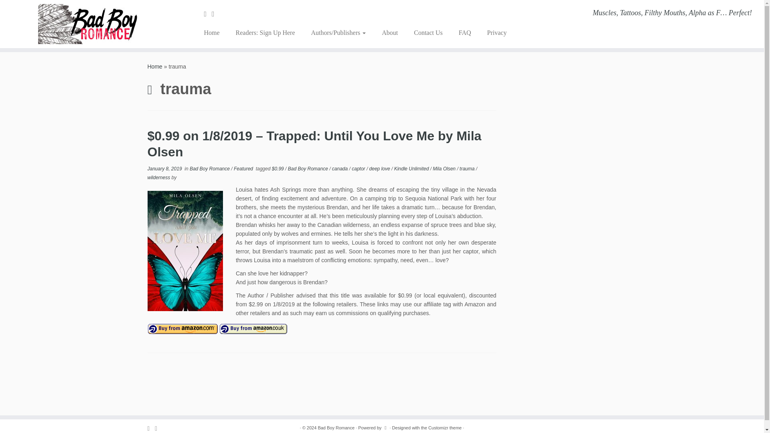 The height and width of the screenshot is (433, 770). I want to click on trauma, so click(468, 168).